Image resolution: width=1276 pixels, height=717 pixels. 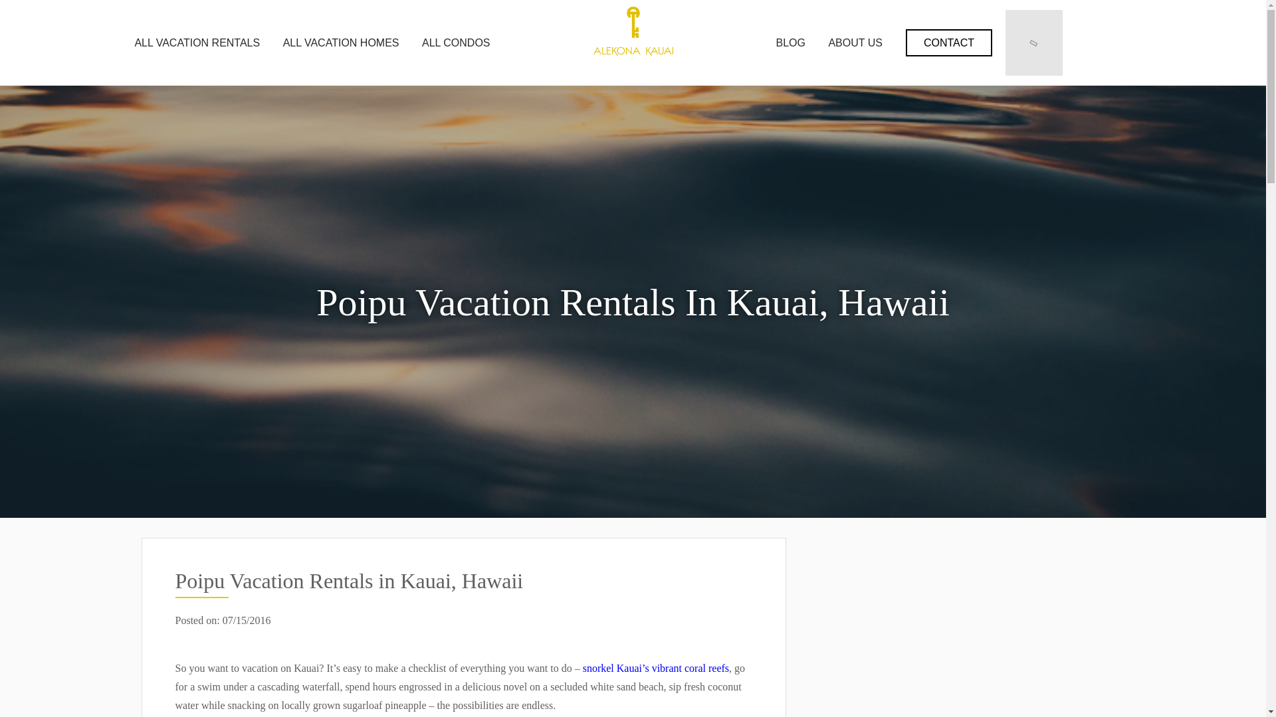 What do you see at coordinates (855, 42) in the screenshot?
I see `ABOUT US` at bounding box center [855, 42].